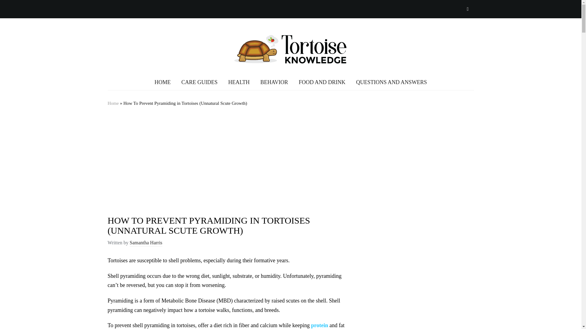 The width and height of the screenshot is (586, 329). Describe the element at coordinates (199, 82) in the screenshot. I see `CARE GUIDES` at that location.